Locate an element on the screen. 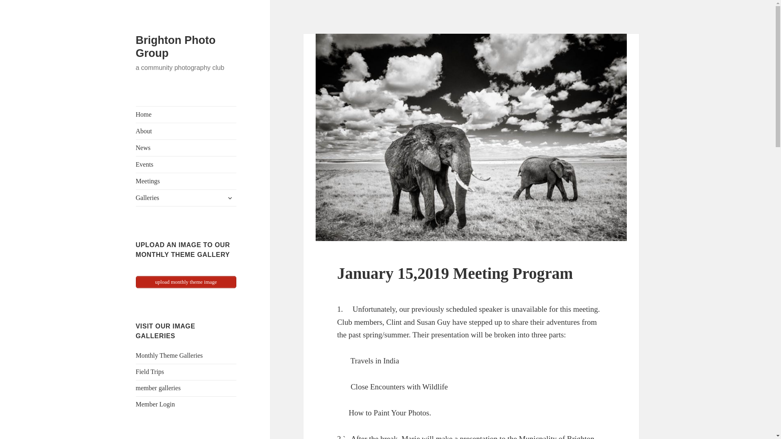  expand child menu is located at coordinates (230, 198).